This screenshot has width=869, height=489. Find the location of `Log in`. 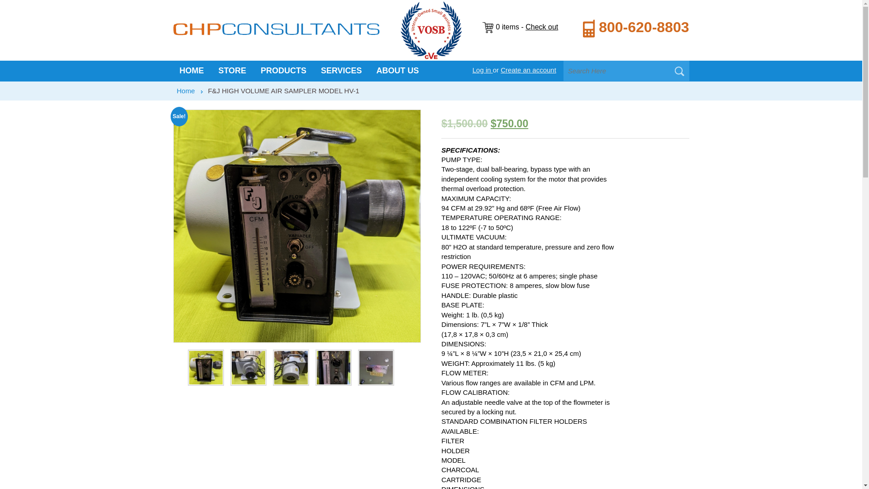

Log in is located at coordinates (482, 70).